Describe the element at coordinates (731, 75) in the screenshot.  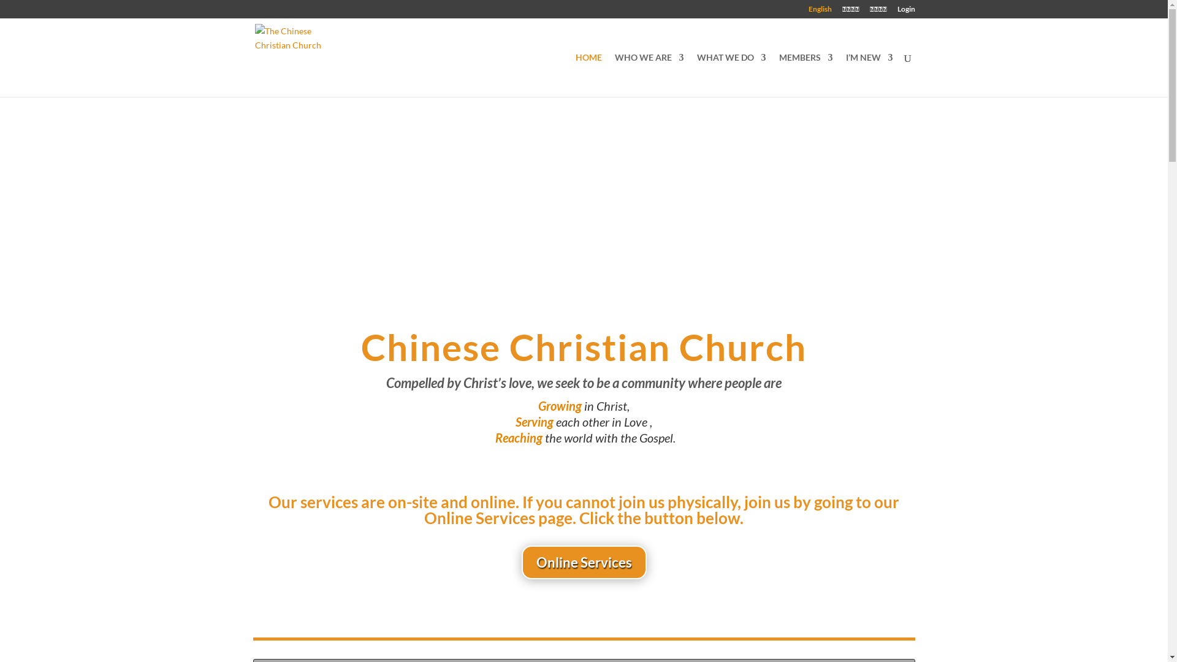
I see `WHAT WE DO` at that location.